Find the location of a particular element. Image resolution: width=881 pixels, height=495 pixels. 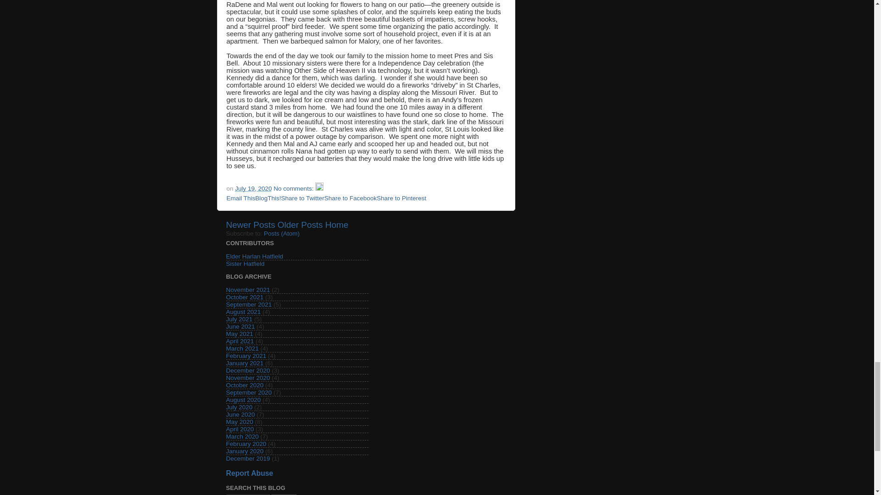

permanent link is located at coordinates (253, 188).